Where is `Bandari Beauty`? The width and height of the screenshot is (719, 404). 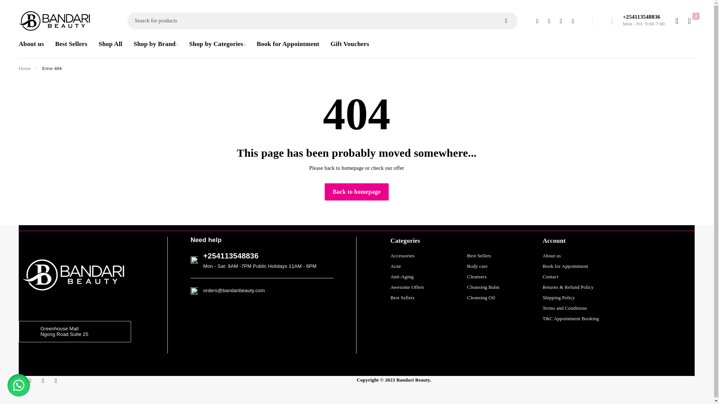 Bandari Beauty is located at coordinates (54, 21).